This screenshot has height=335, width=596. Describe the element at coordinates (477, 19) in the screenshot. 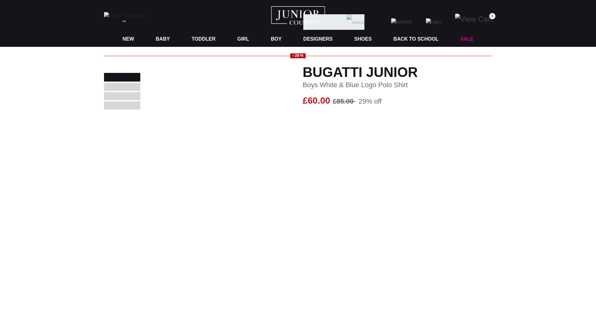

I see `Cart 0 Items` at that location.